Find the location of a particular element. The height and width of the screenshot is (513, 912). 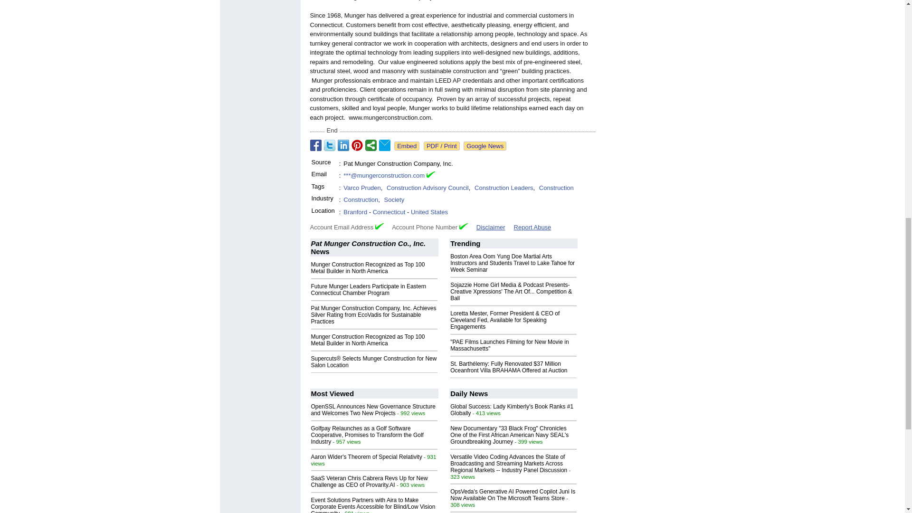

Embed is located at coordinates (407, 146).